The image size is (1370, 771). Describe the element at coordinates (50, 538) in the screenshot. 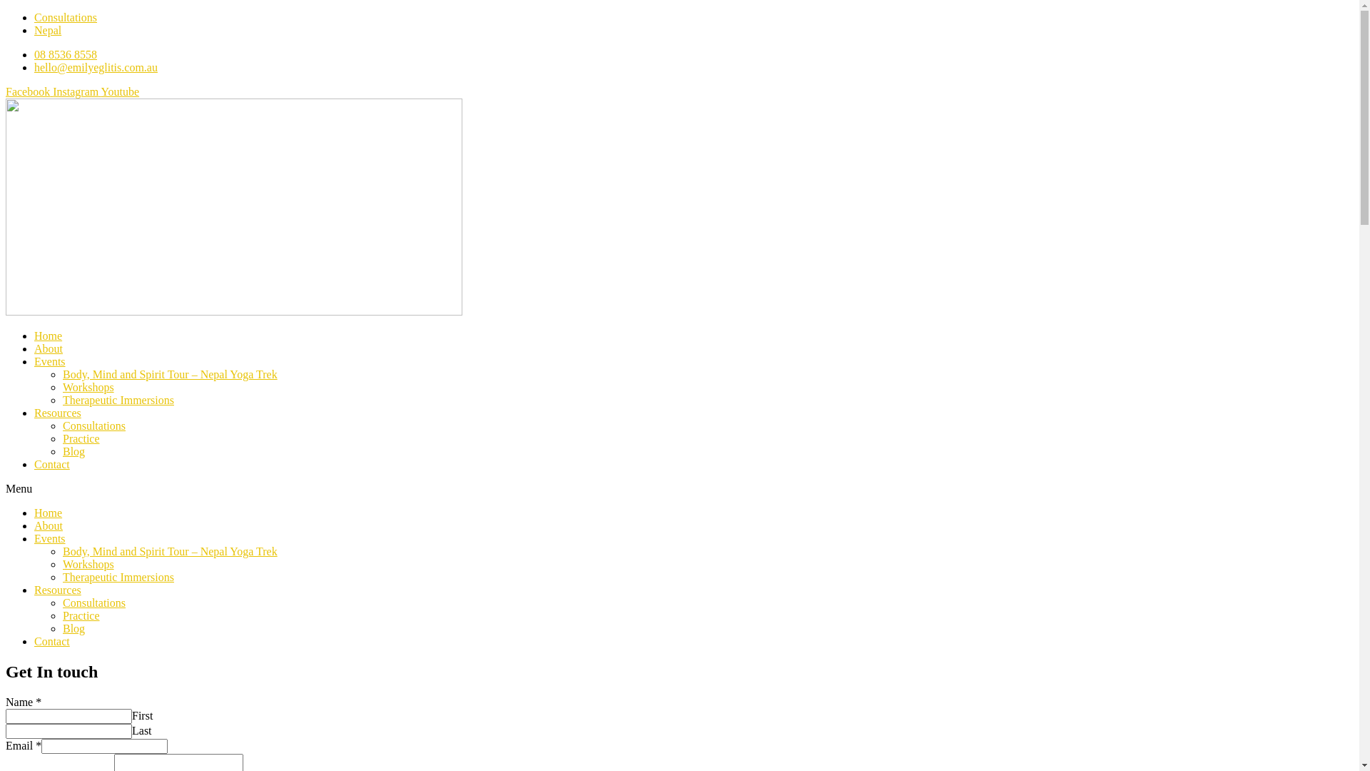

I see `Events` at that location.